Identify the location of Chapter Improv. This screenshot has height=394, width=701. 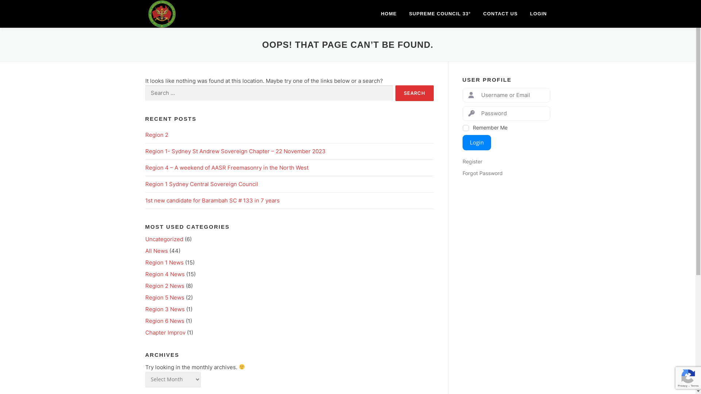
(165, 333).